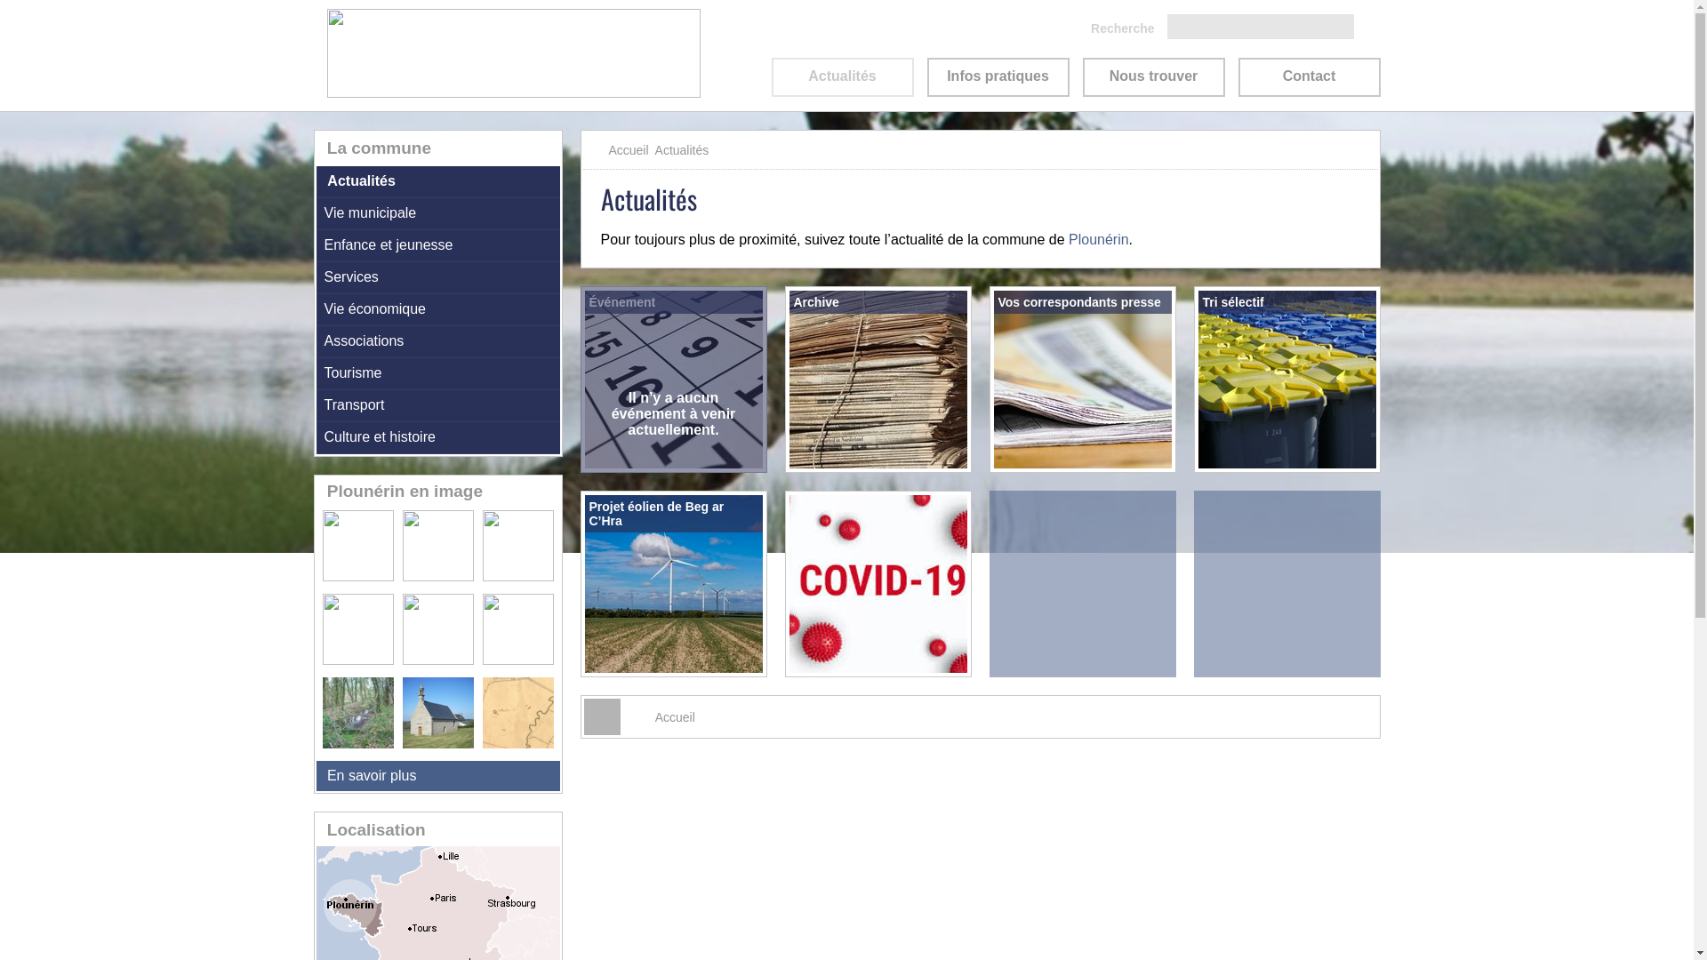 This screenshot has height=960, width=1707. What do you see at coordinates (362, 576) in the screenshot?
I see `Le Colombier de Lesmoal` at bounding box center [362, 576].